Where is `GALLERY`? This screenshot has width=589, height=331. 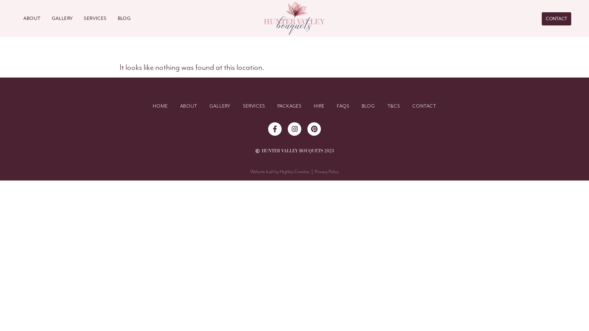
GALLERY is located at coordinates (220, 106).